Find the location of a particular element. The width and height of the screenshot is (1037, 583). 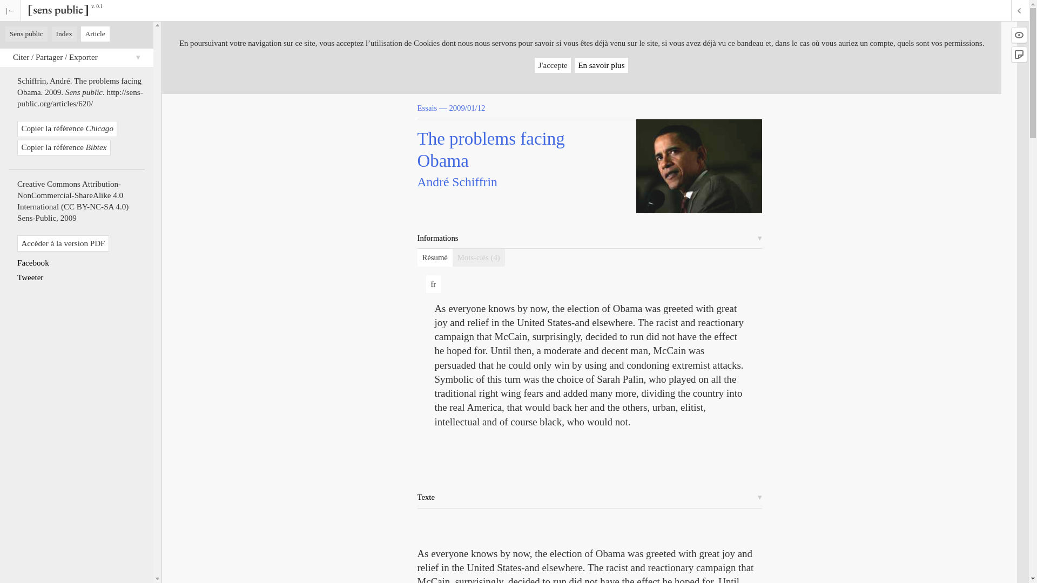

menu is located at coordinates (10, 10).